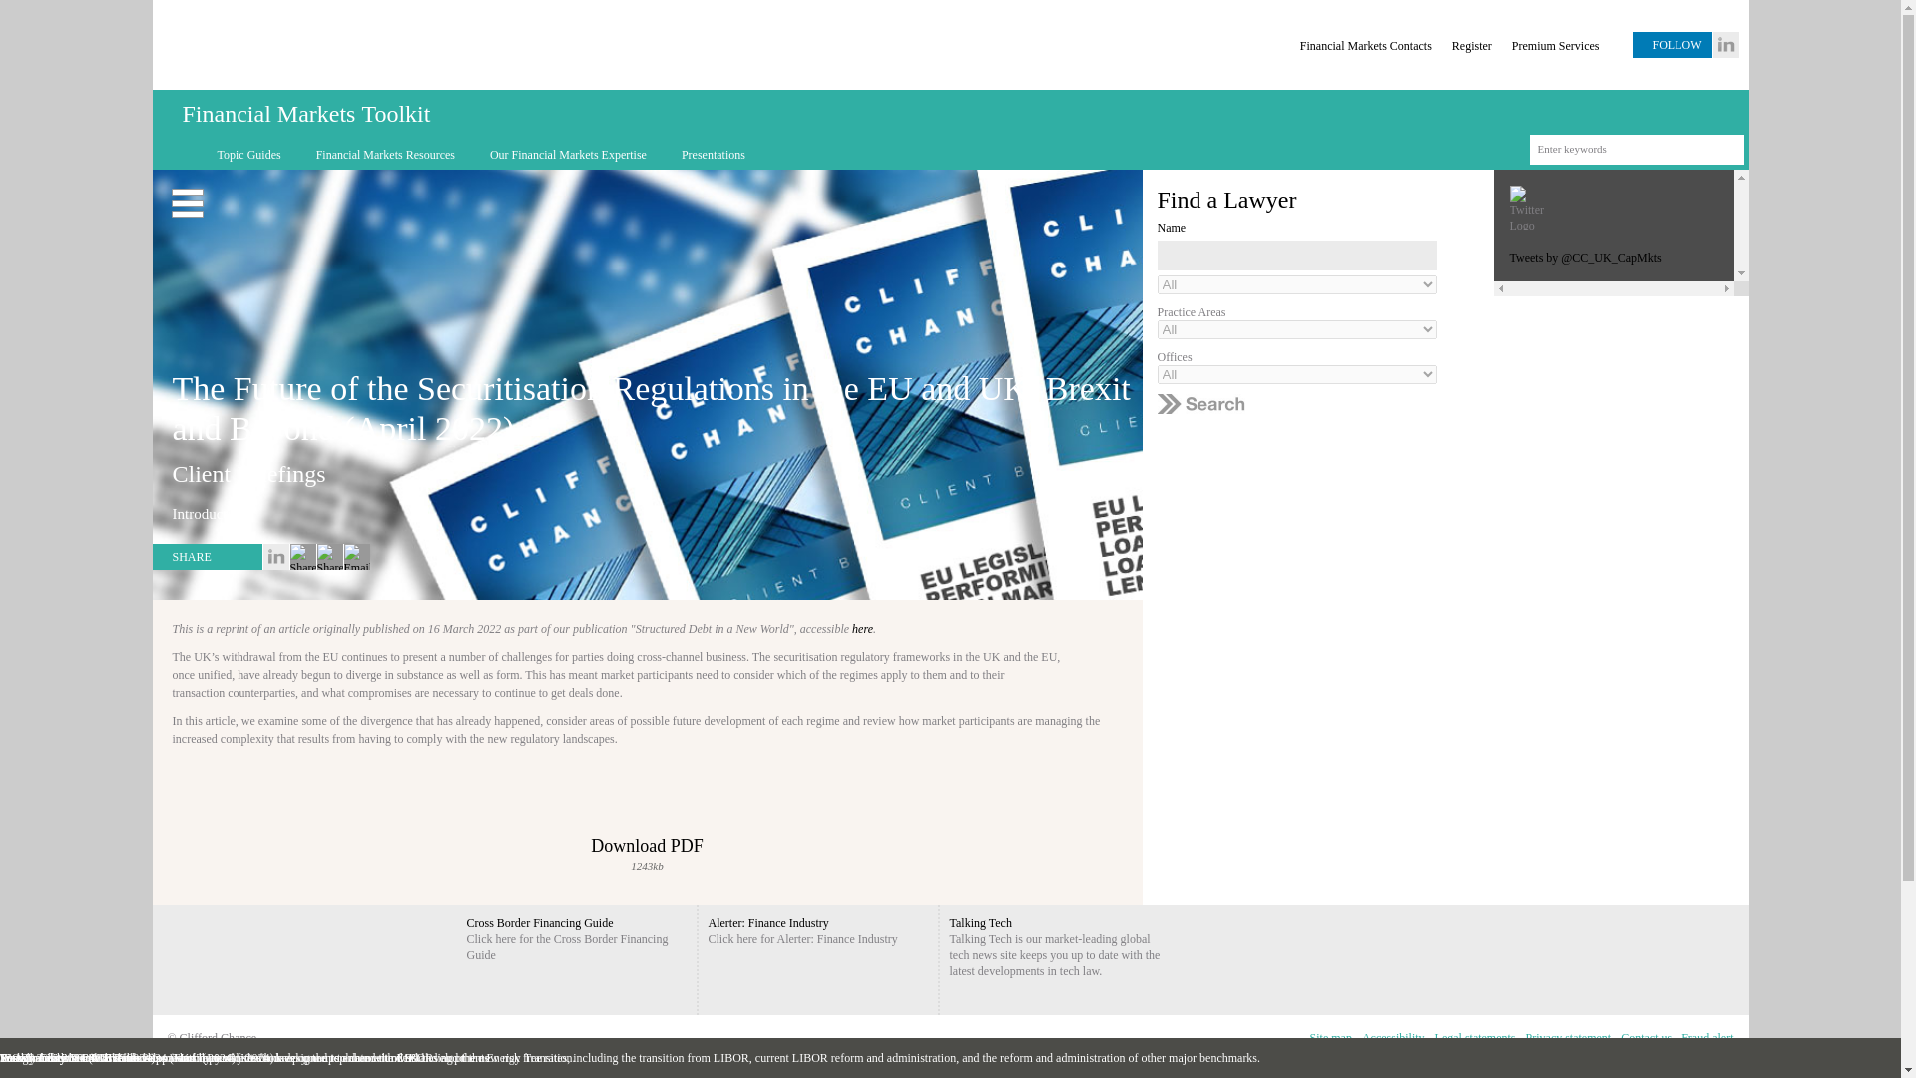 This screenshot has width=1916, height=1078. I want to click on Download, so click(647, 820).